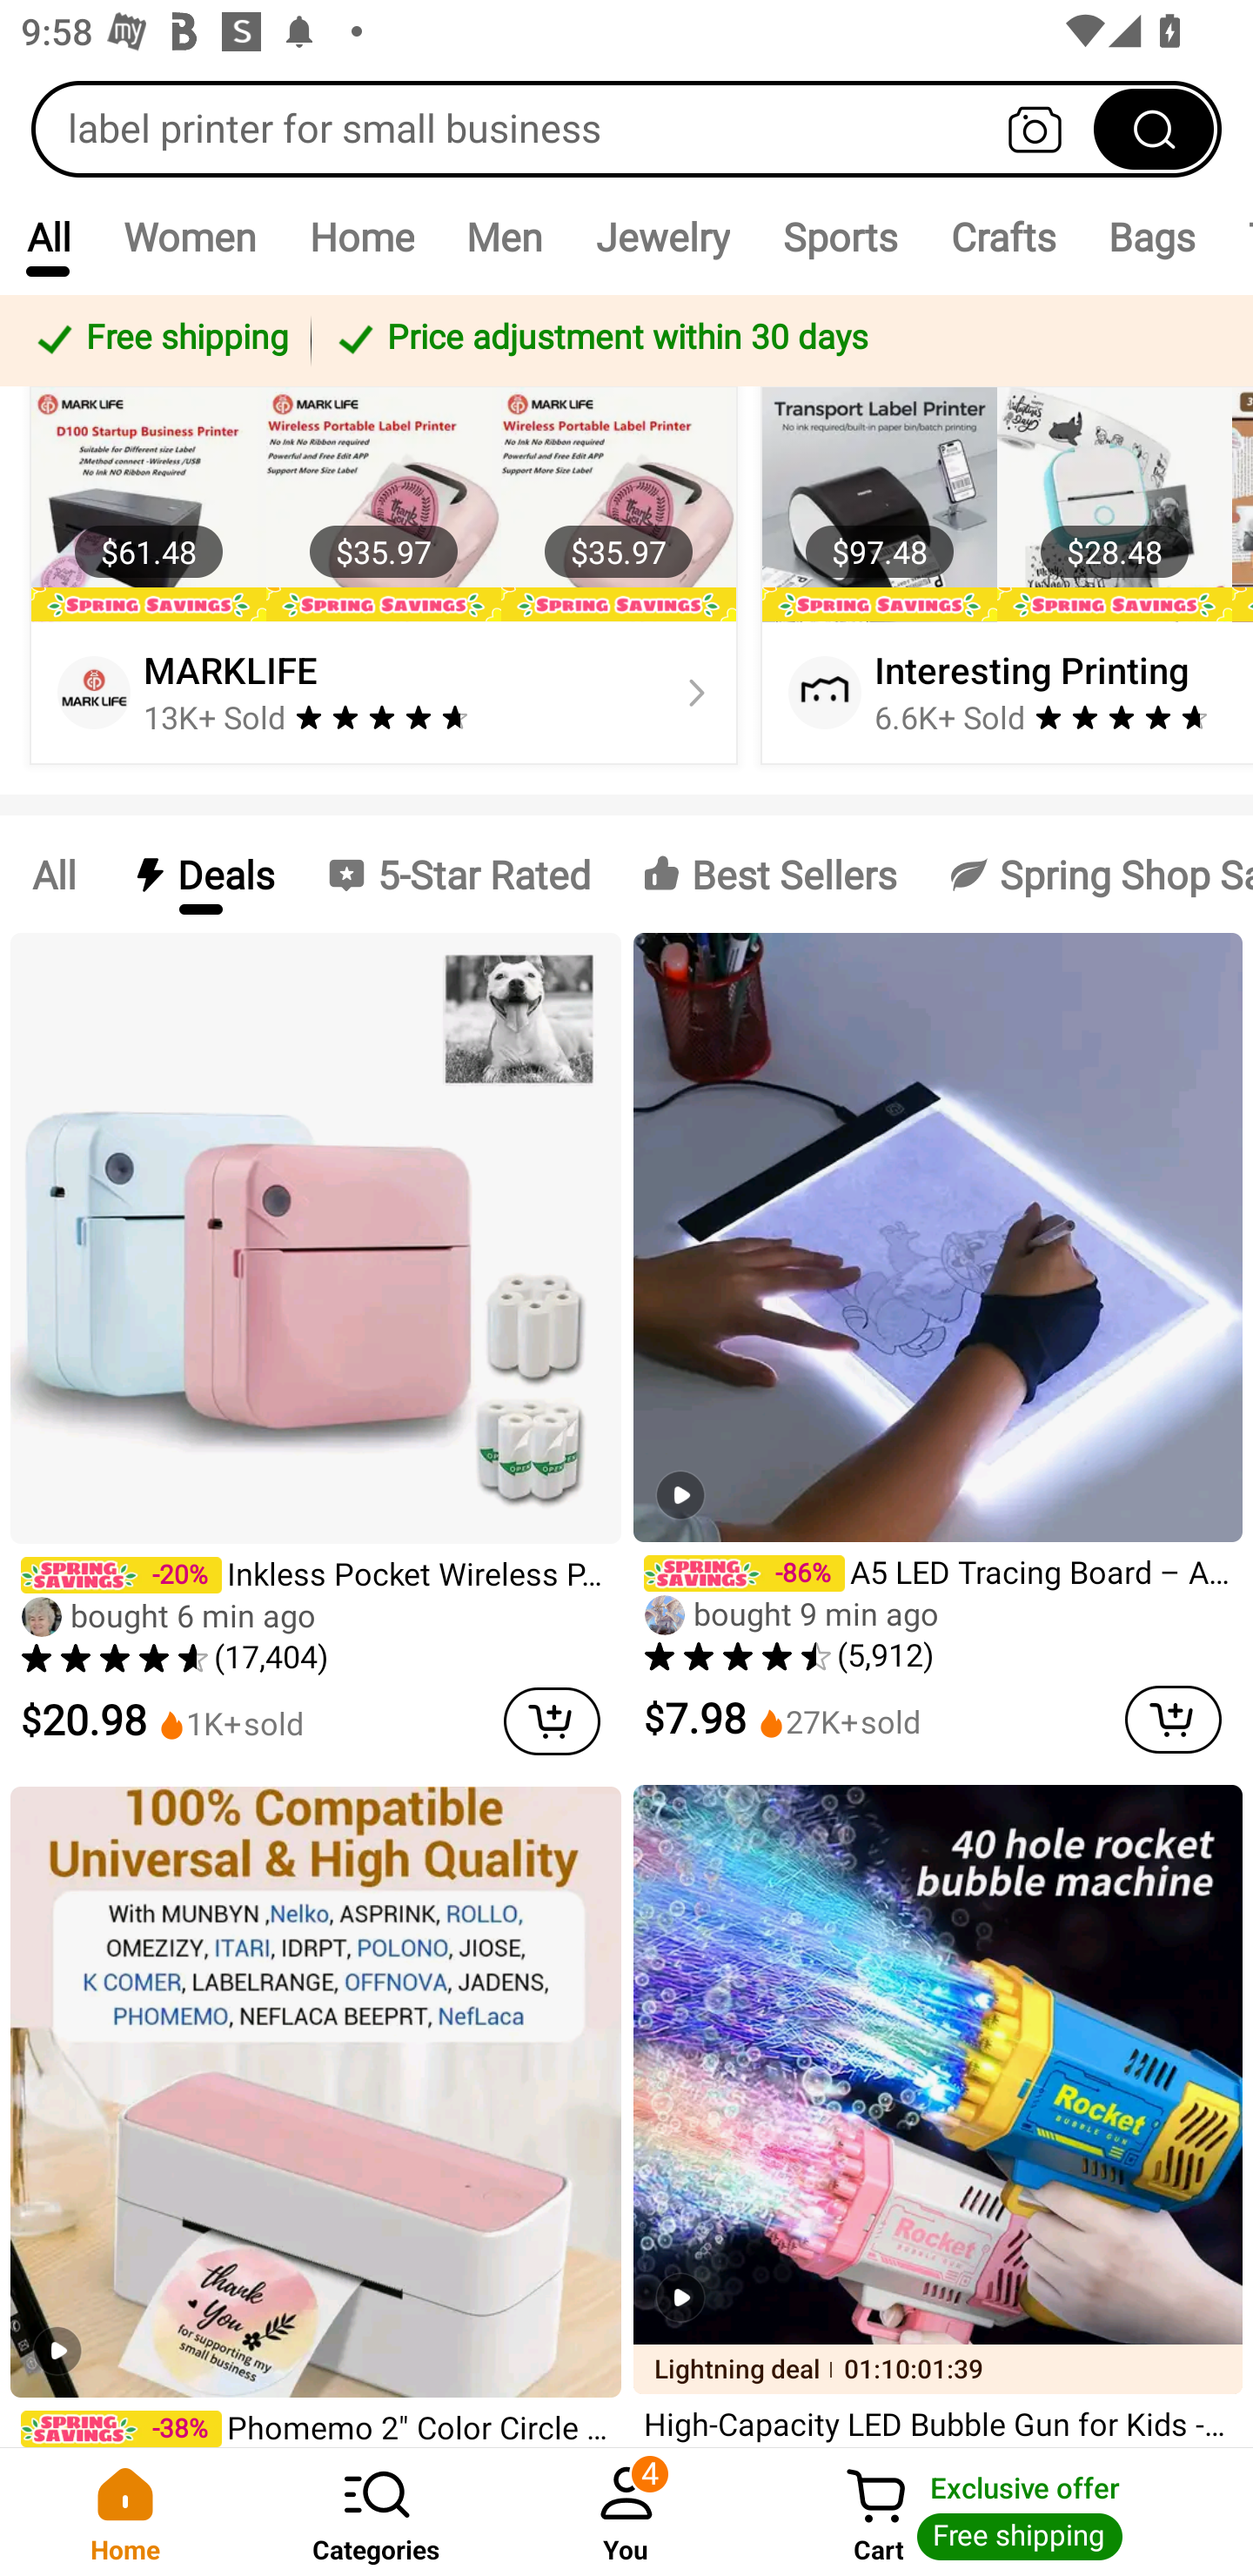  Describe the element at coordinates (384, 574) in the screenshot. I see `$61.48 $35.97 $35.97 MARKLIFE 13K+ Sold` at that location.